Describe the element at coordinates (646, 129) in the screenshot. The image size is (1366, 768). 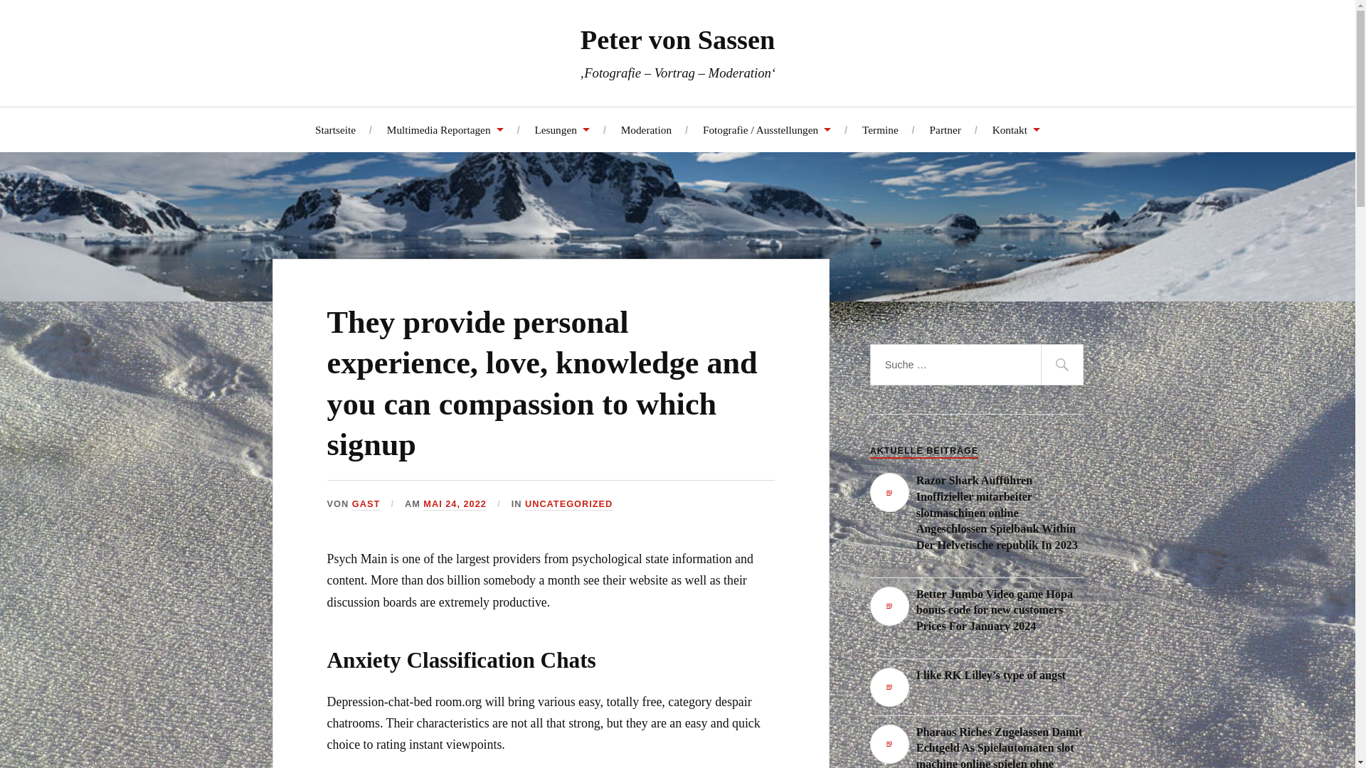
I see `Moderation` at that location.